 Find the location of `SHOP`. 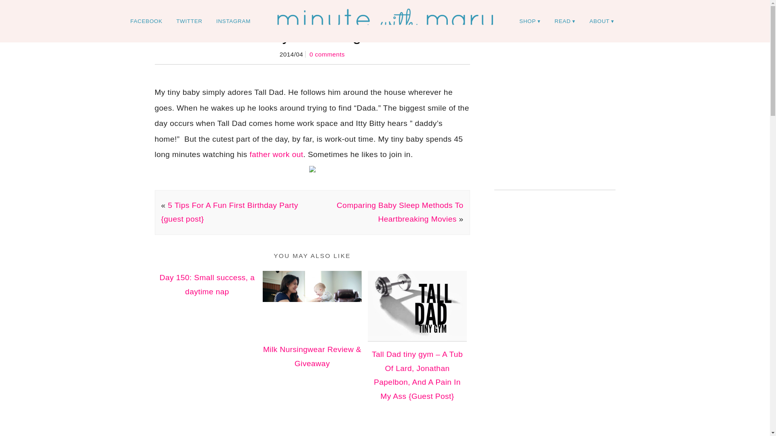

SHOP is located at coordinates (530, 21).